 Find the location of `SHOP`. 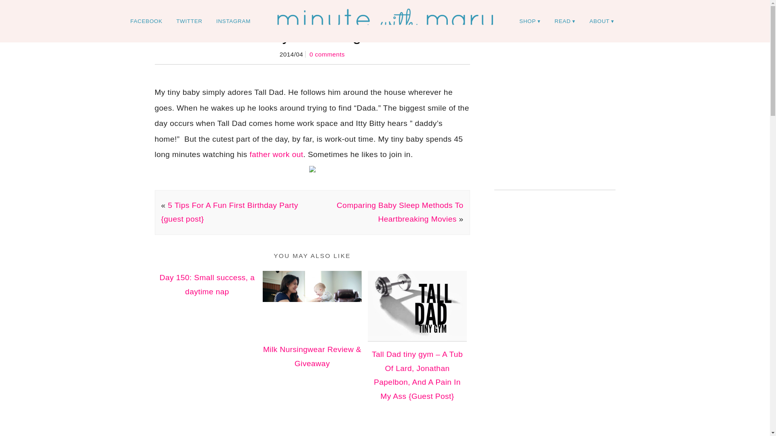

SHOP is located at coordinates (530, 21).